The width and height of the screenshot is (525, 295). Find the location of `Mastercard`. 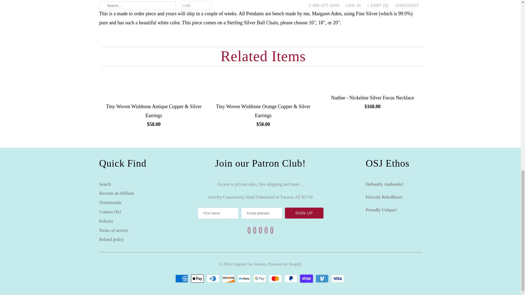

Mastercard is located at coordinates (276, 279).